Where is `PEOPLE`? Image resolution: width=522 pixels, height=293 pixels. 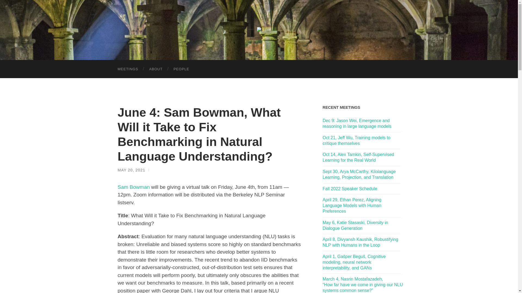
PEOPLE is located at coordinates (181, 69).